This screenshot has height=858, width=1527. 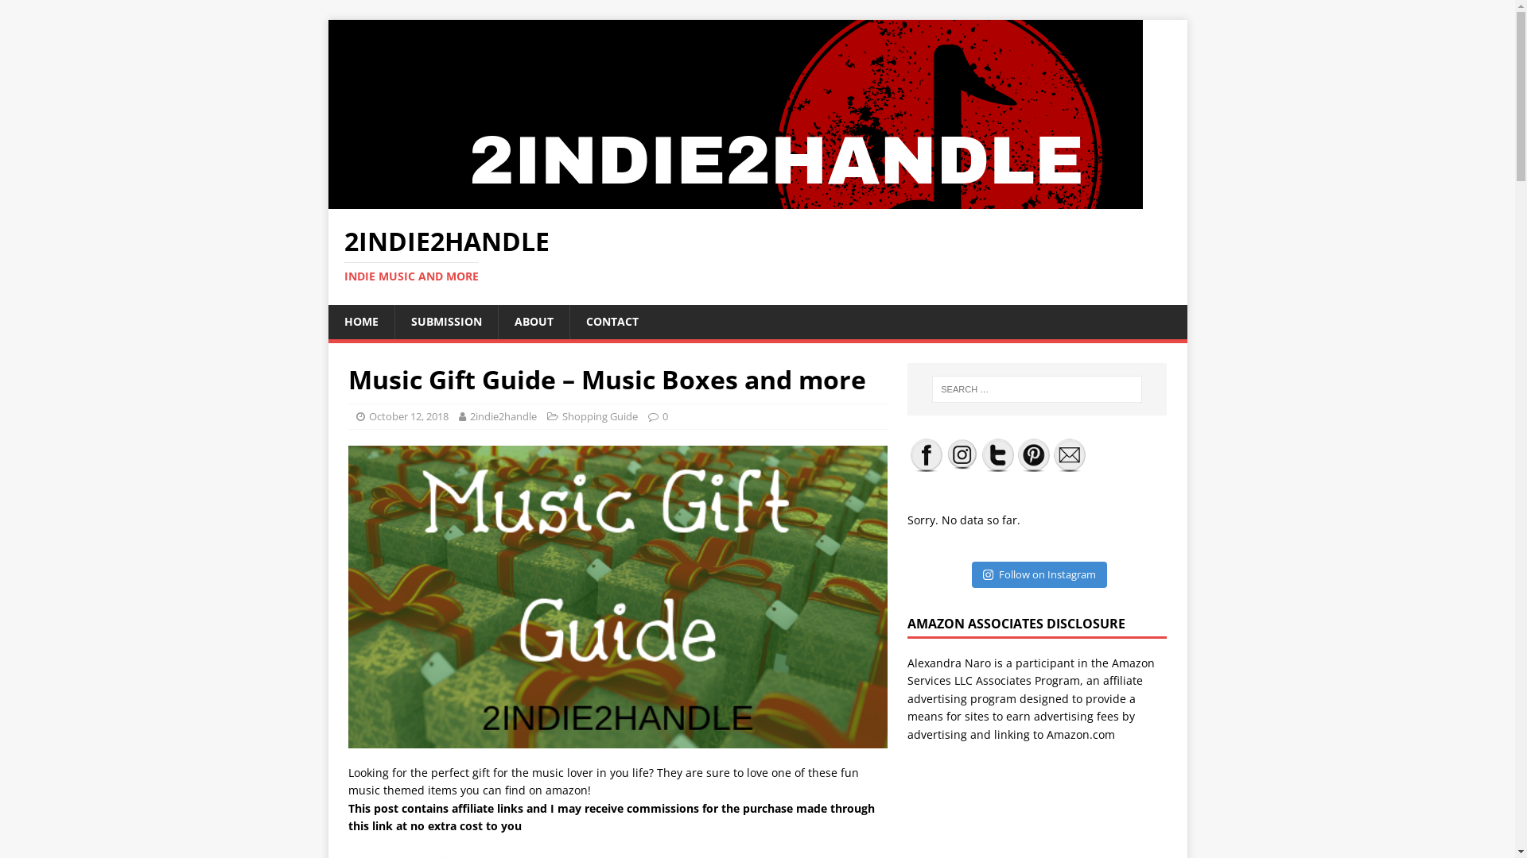 What do you see at coordinates (735, 200) in the screenshot?
I see `2Indie2Handle` at bounding box center [735, 200].